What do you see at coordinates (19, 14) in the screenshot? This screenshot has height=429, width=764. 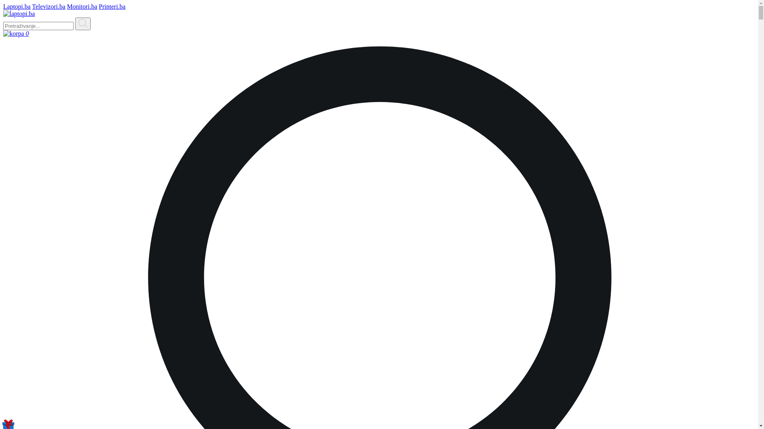 I see `laptopi.ba` at bounding box center [19, 14].